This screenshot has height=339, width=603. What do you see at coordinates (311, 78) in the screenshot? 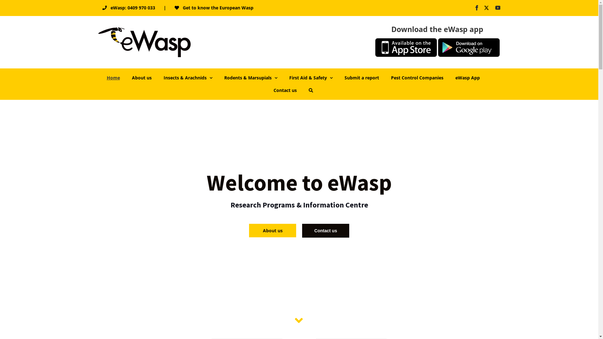
I see `First Aid & Safety` at bounding box center [311, 78].